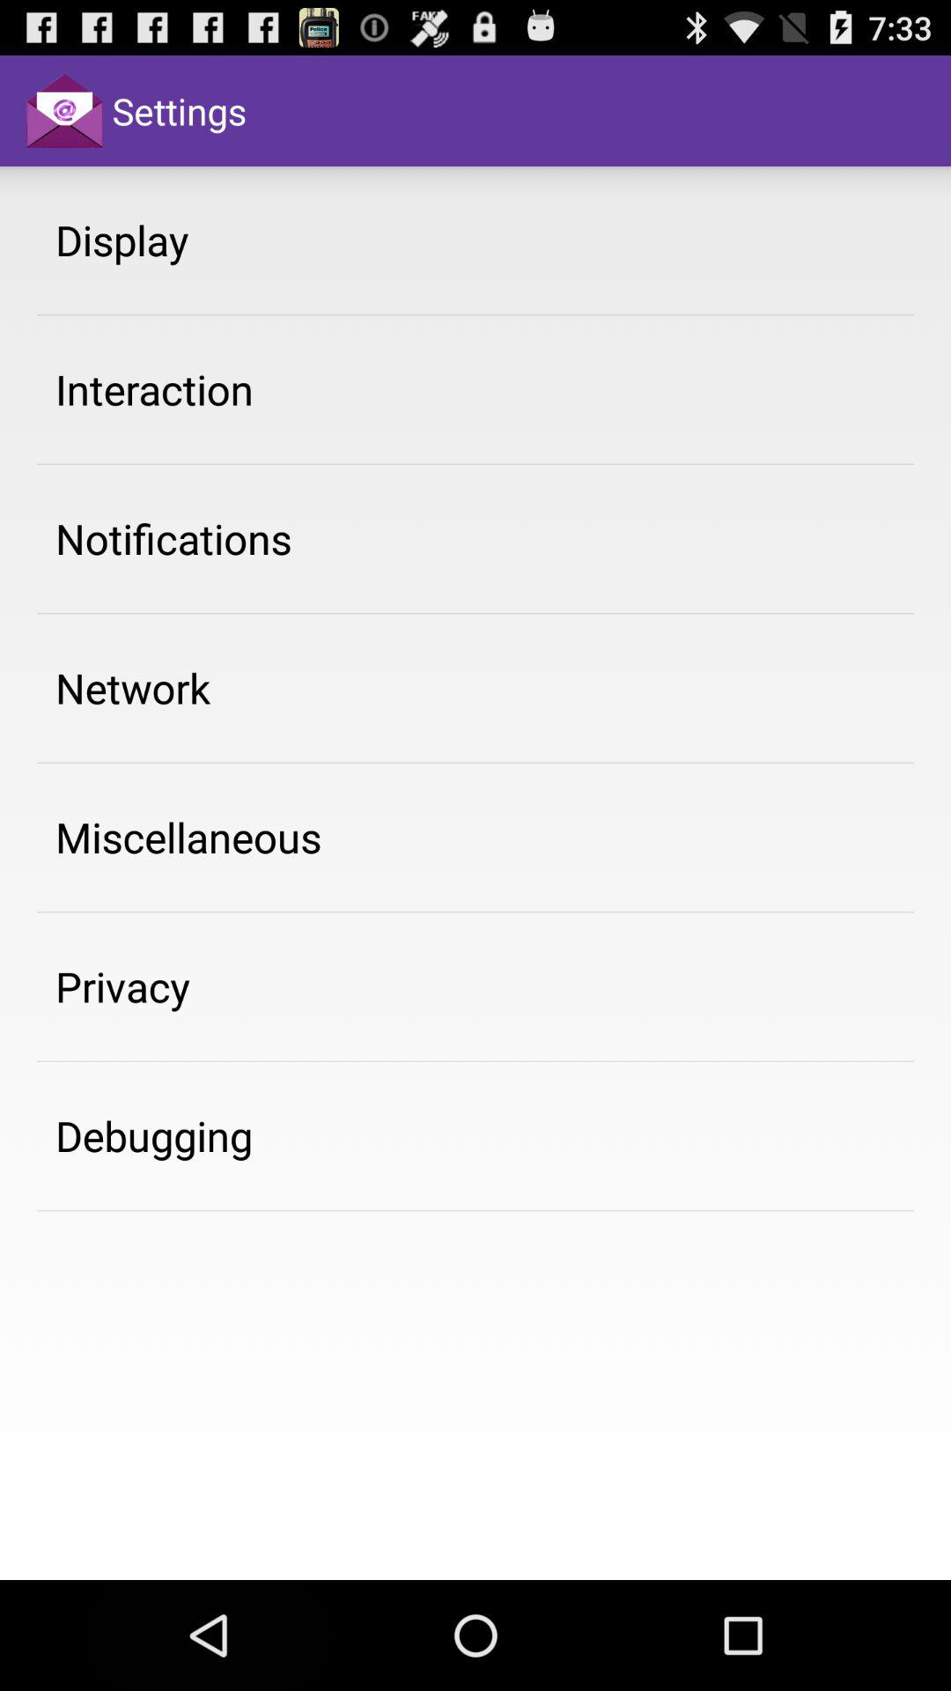 The height and width of the screenshot is (1691, 951). I want to click on click app below privacy app, so click(154, 1135).